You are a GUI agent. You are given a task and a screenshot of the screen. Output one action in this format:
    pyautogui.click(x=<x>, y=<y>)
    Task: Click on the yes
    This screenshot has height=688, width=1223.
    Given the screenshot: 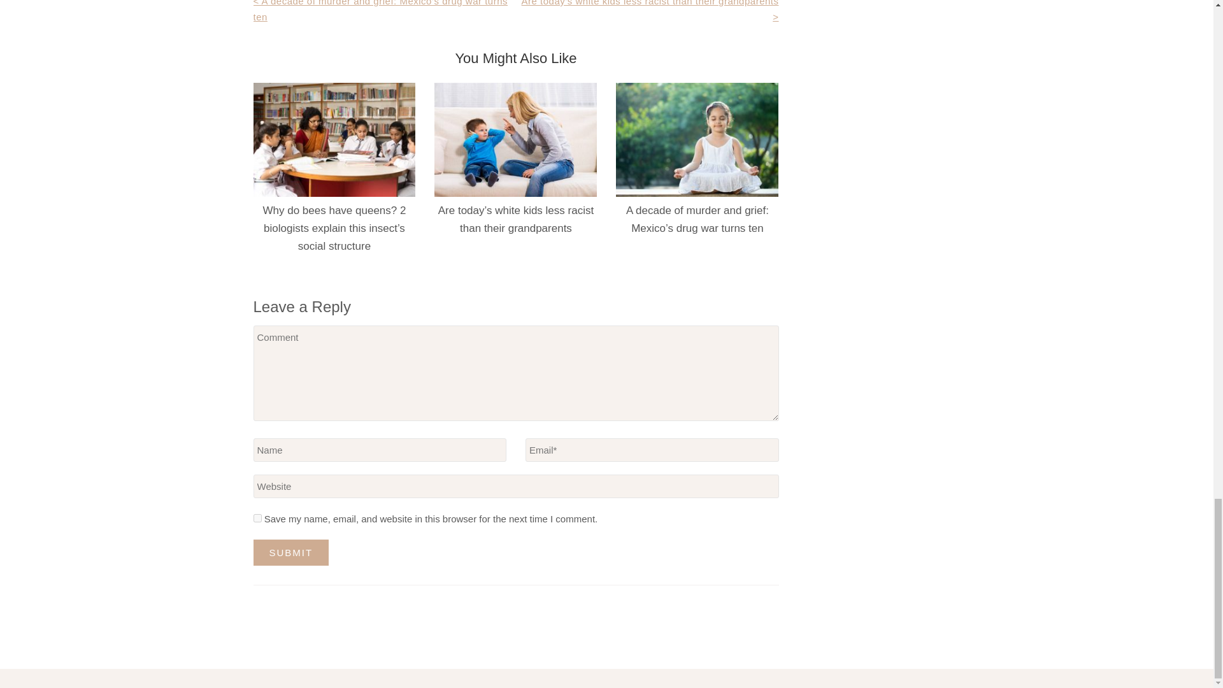 What is the action you would take?
    pyautogui.click(x=257, y=517)
    